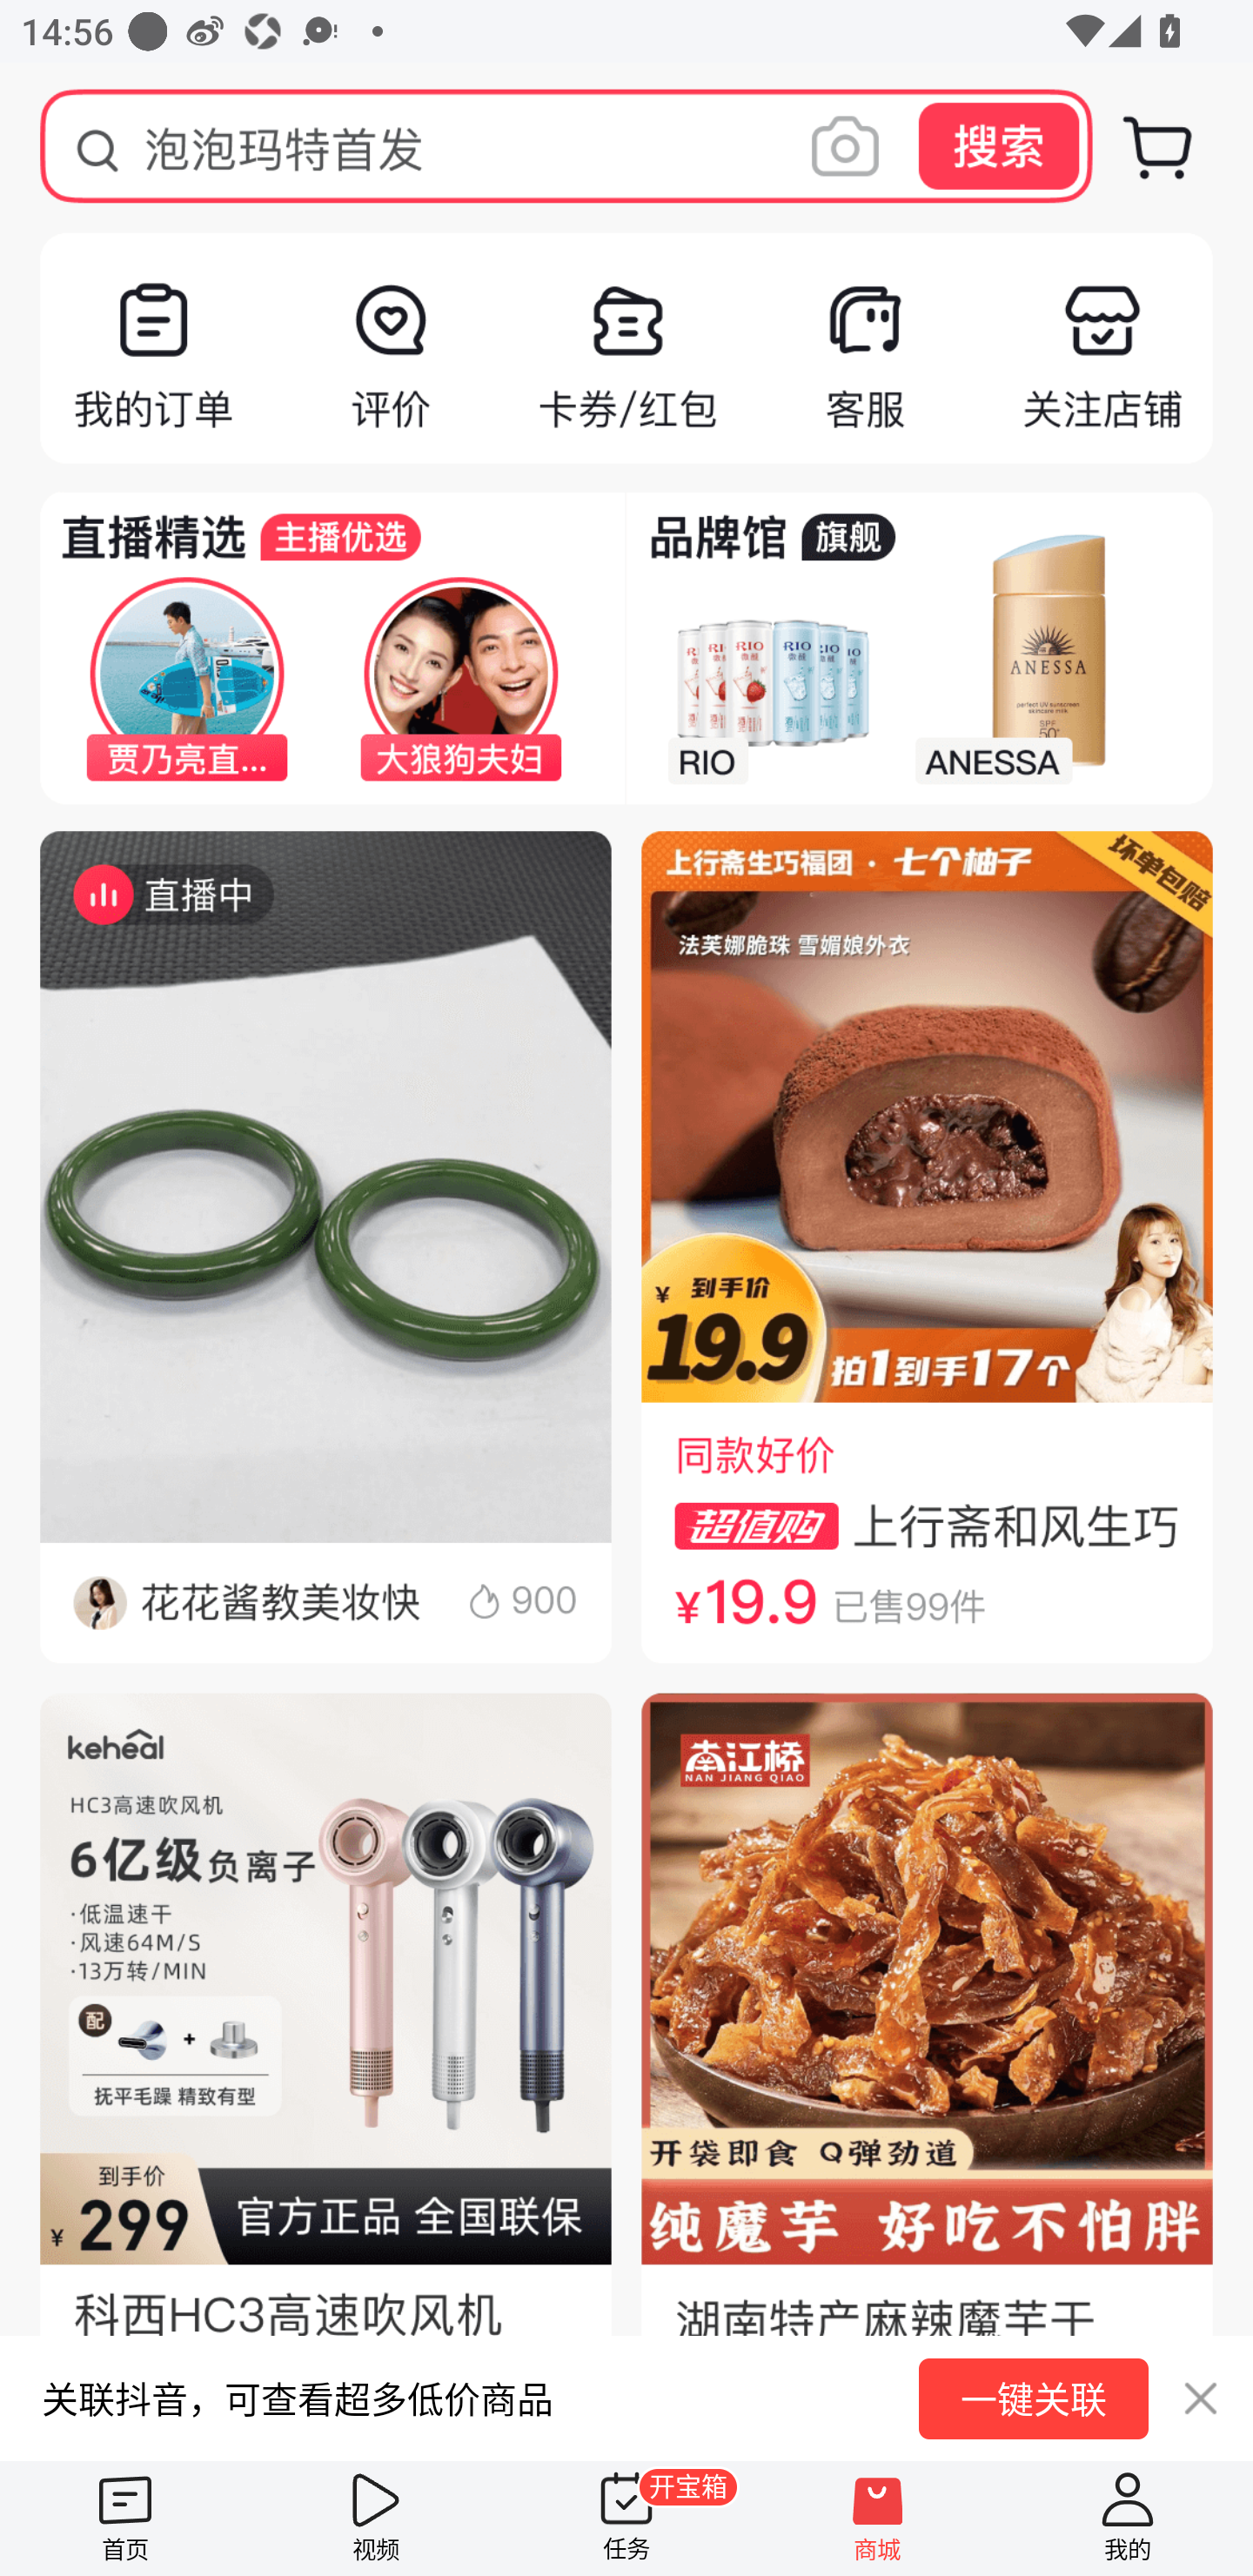  I want to click on 一键关联, so click(1034, 2399).